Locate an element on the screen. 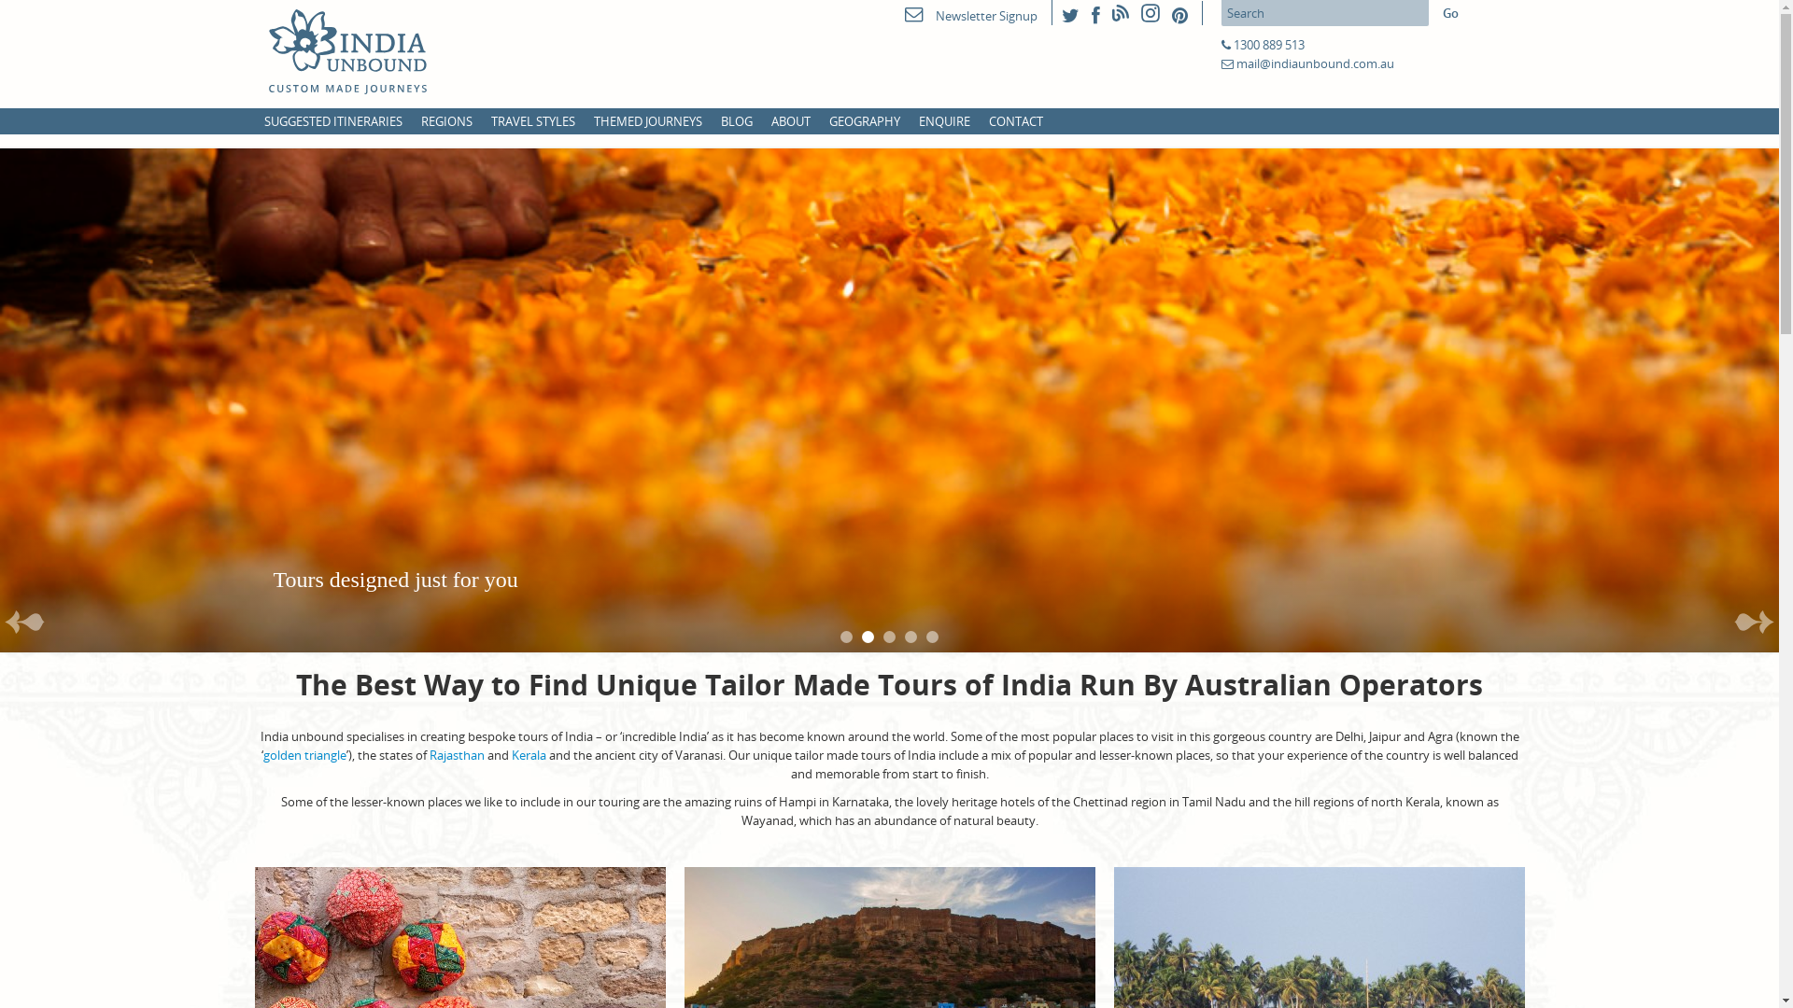 The height and width of the screenshot is (1008, 1793). ENQUIRE is located at coordinates (944, 121).